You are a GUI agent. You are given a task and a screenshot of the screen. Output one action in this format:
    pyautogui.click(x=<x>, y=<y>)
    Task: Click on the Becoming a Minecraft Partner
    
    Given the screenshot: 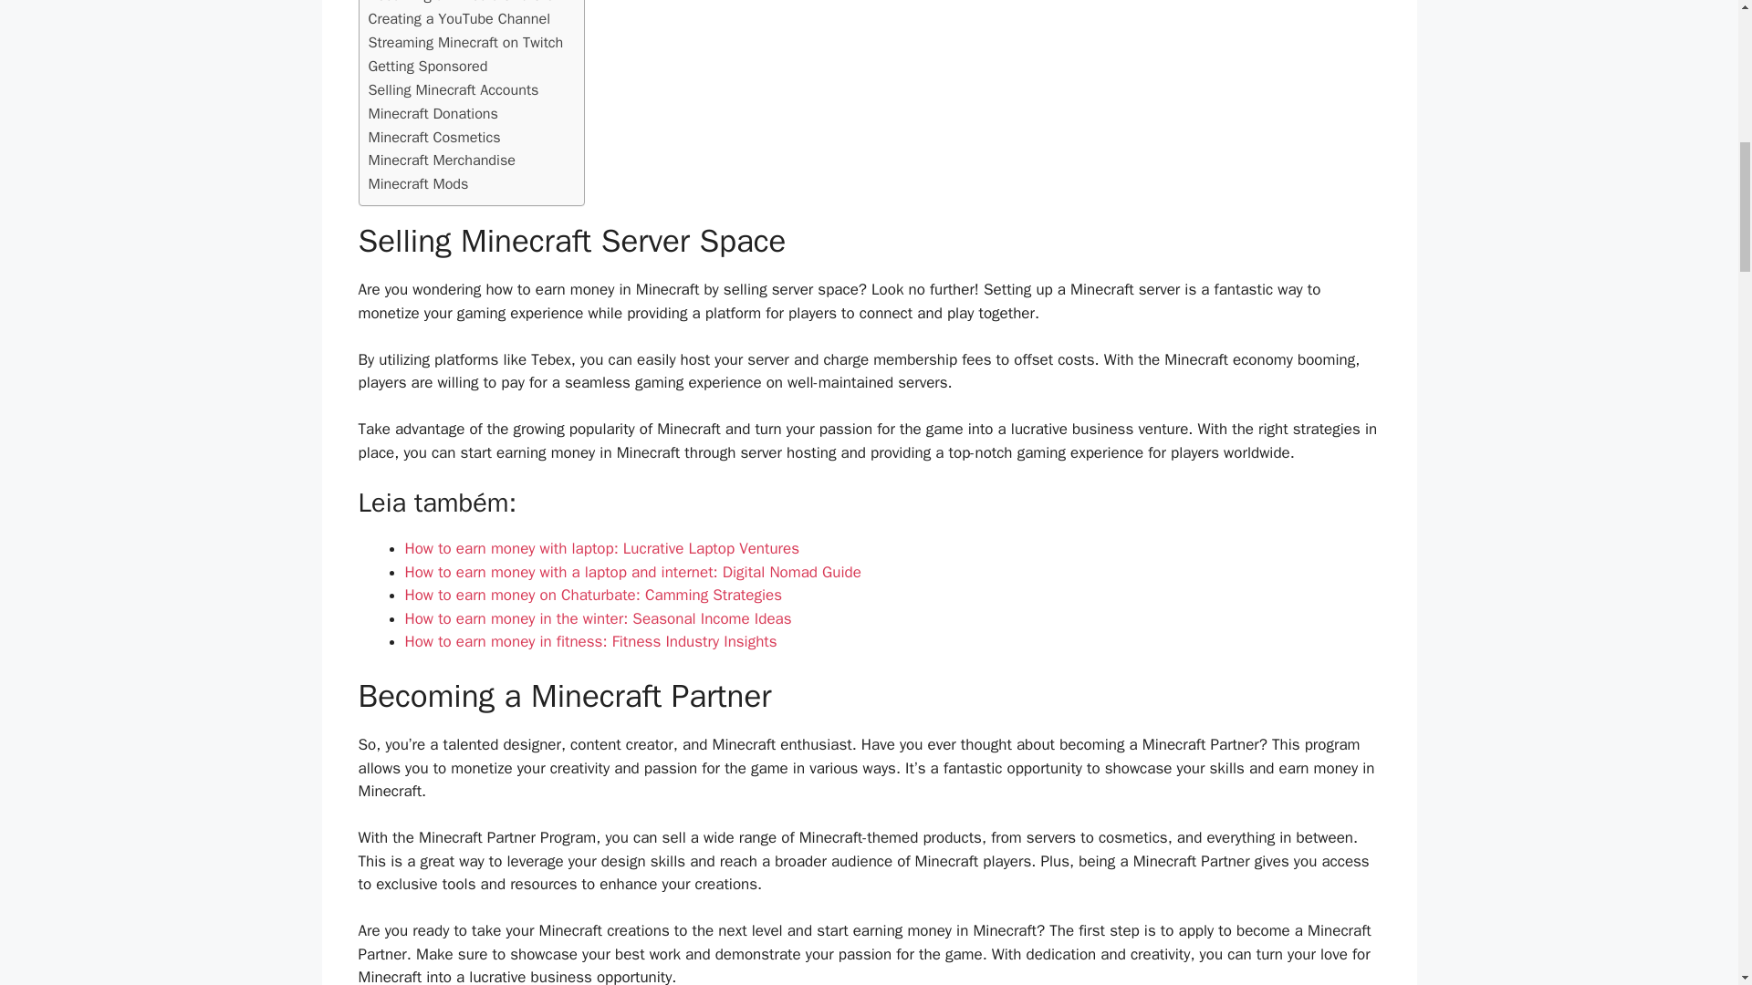 What is the action you would take?
    pyautogui.click(x=464, y=4)
    